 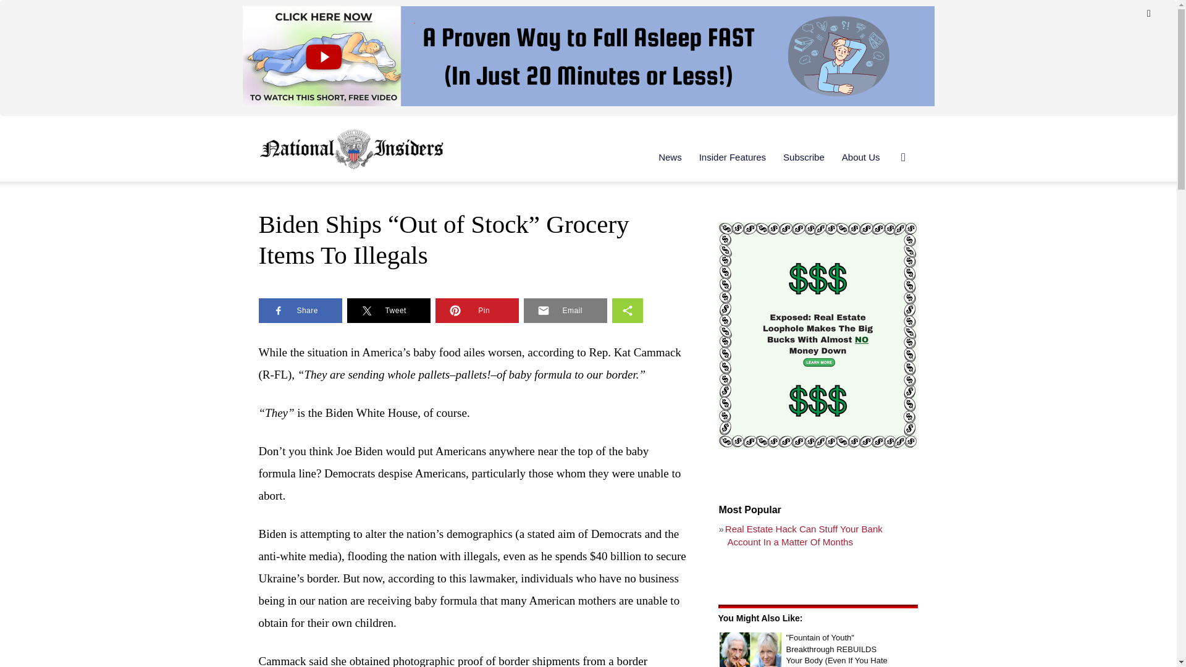 What do you see at coordinates (861, 157) in the screenshot?
I see `About Us` at bounding box center [861, 157].